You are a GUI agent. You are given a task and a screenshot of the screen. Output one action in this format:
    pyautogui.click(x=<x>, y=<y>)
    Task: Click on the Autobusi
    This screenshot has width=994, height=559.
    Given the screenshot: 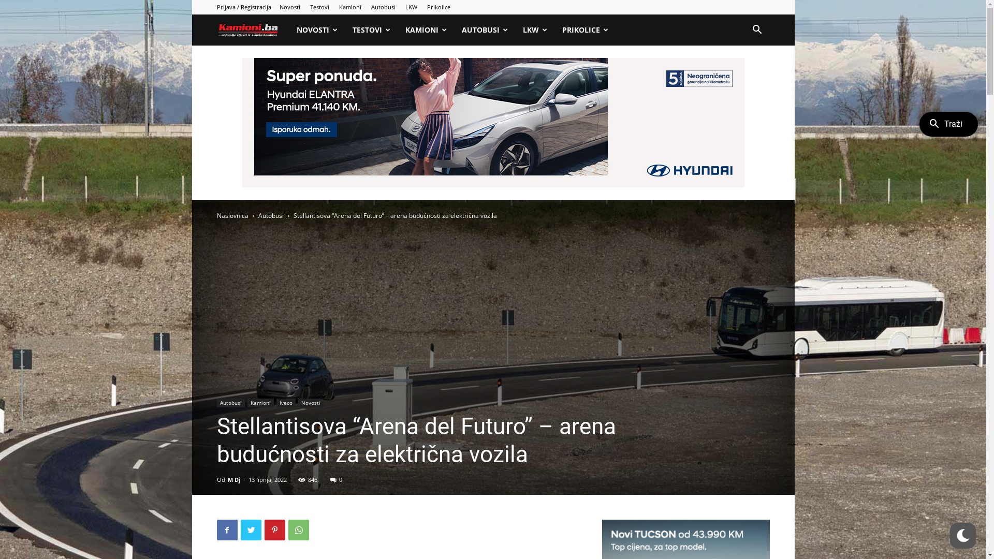 What is the action you would take?
    pyautogui.click(x=383, y=7)
    